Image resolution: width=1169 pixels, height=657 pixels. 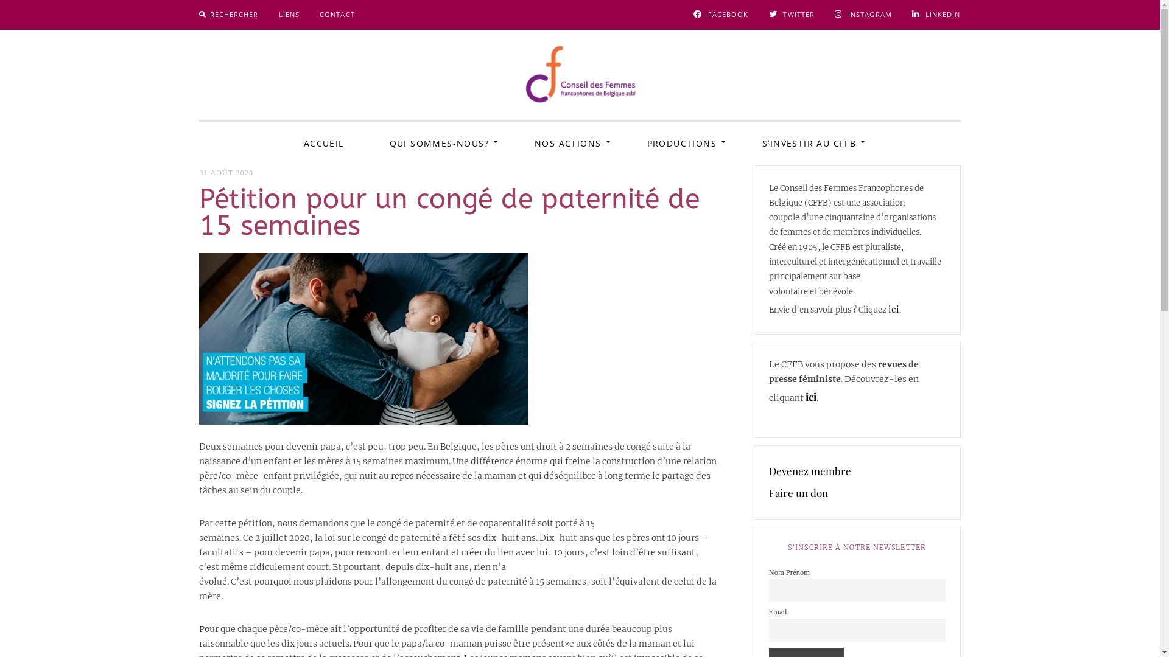 What do you see at coordinates (229, 15) in the screenshot?
I see `RECHERCHER` at bounding box center [229, 15].